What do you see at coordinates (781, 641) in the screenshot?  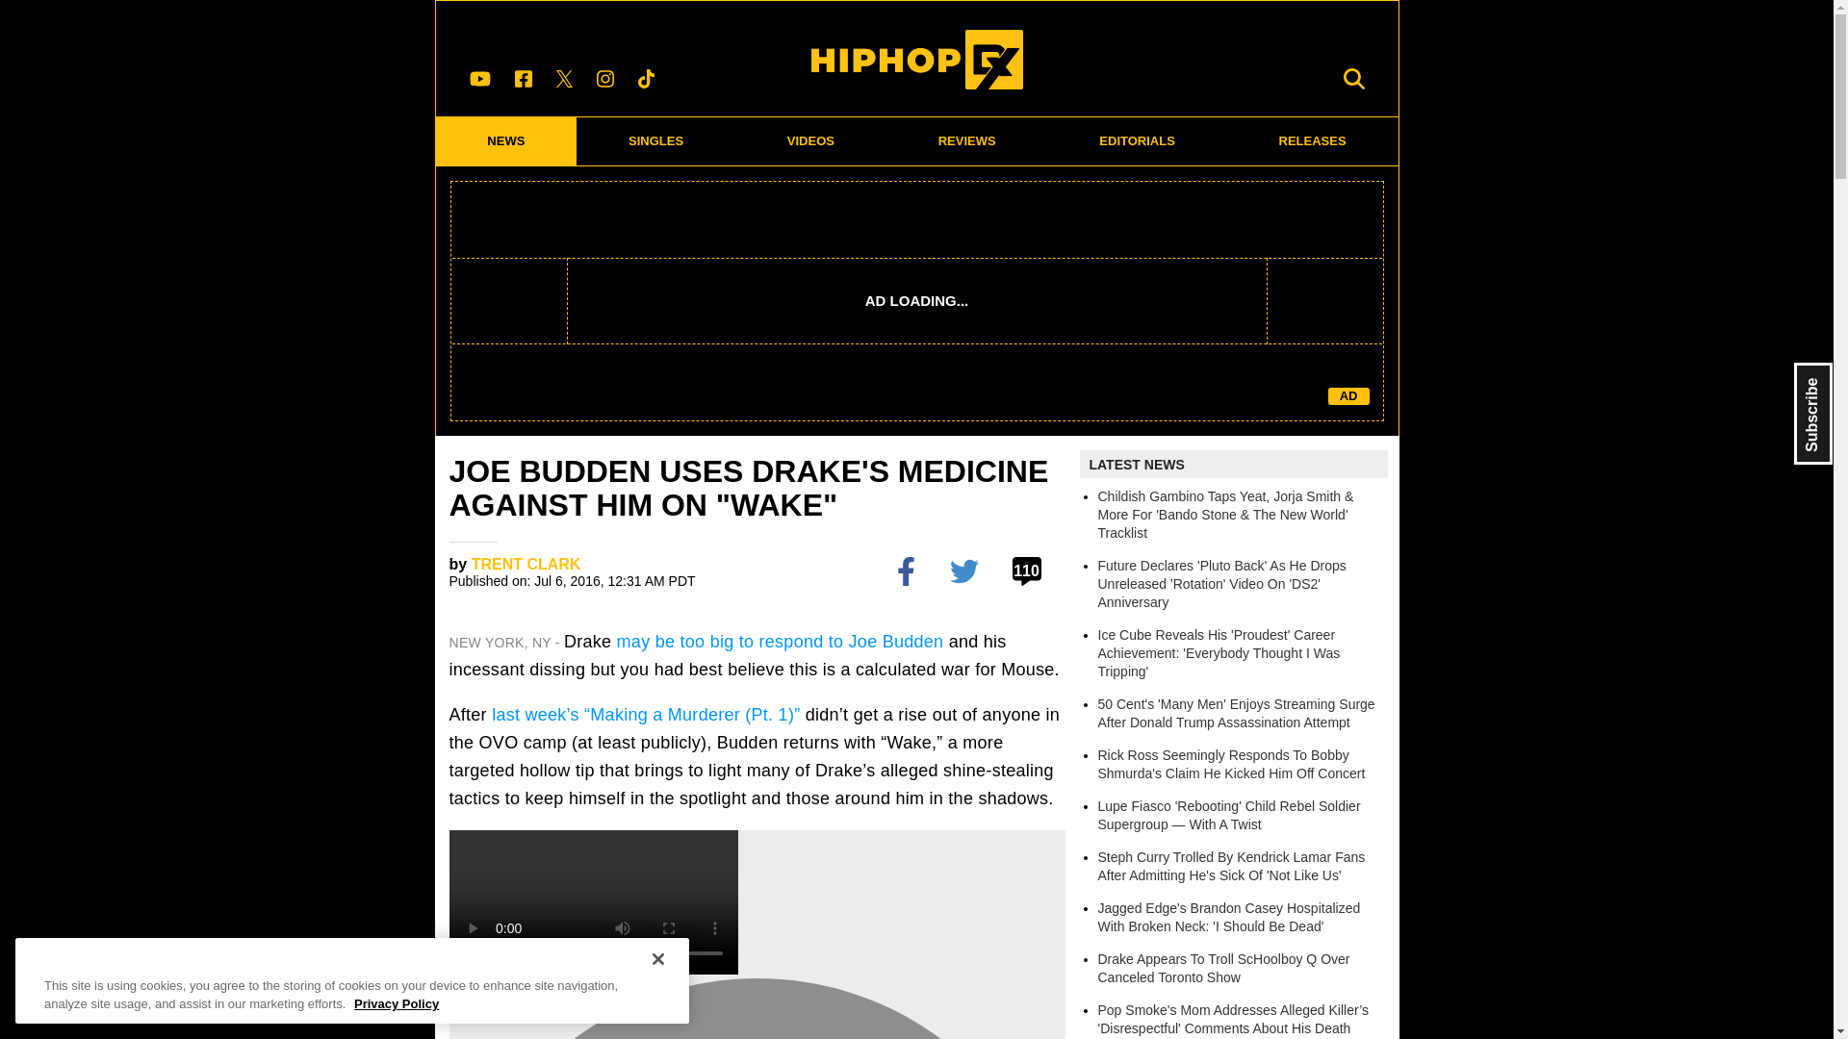 I see `may be too big to respond to Joe Budden` at bounding box center [781, 641].